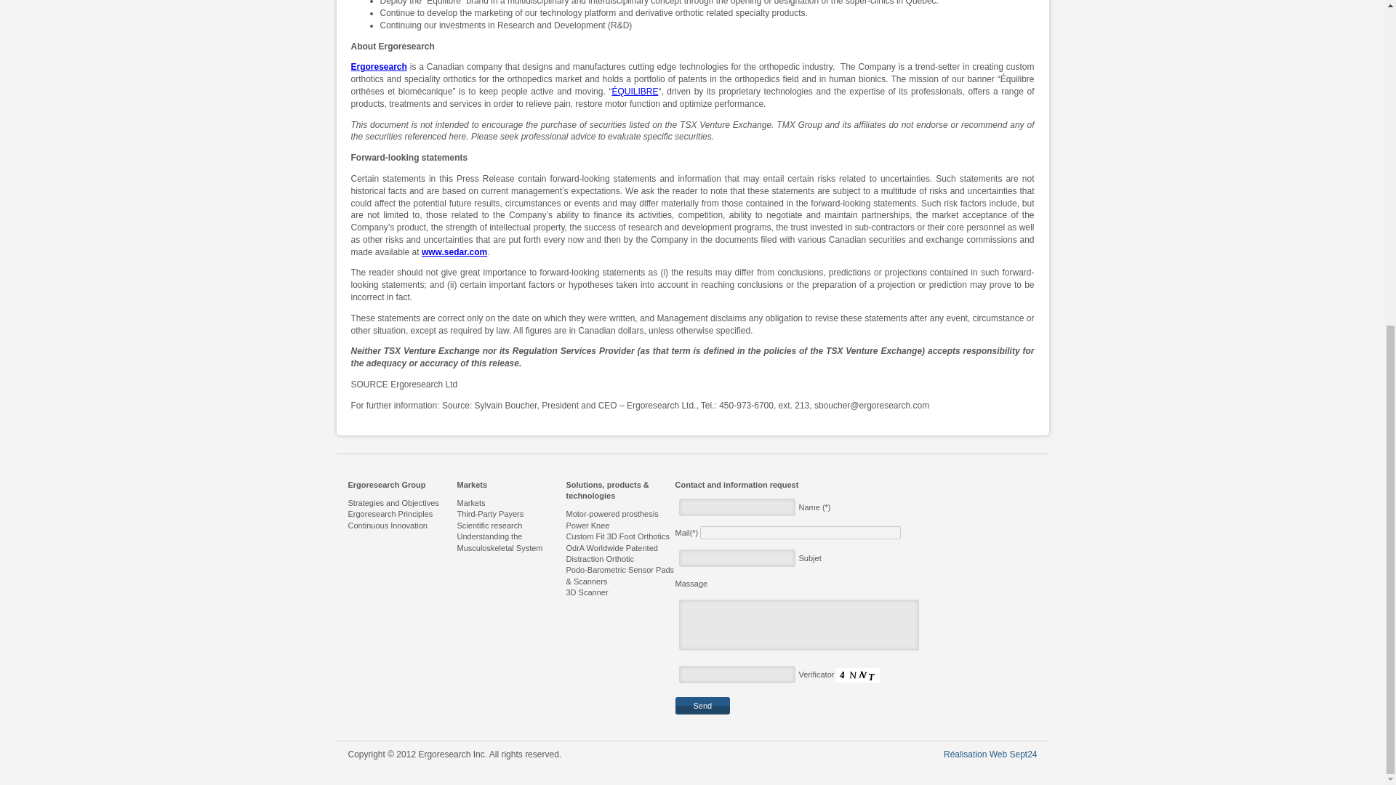  Describe the element at coordinates (510, 513) in the screenshot. I see `Third-Party Payers` at that location.